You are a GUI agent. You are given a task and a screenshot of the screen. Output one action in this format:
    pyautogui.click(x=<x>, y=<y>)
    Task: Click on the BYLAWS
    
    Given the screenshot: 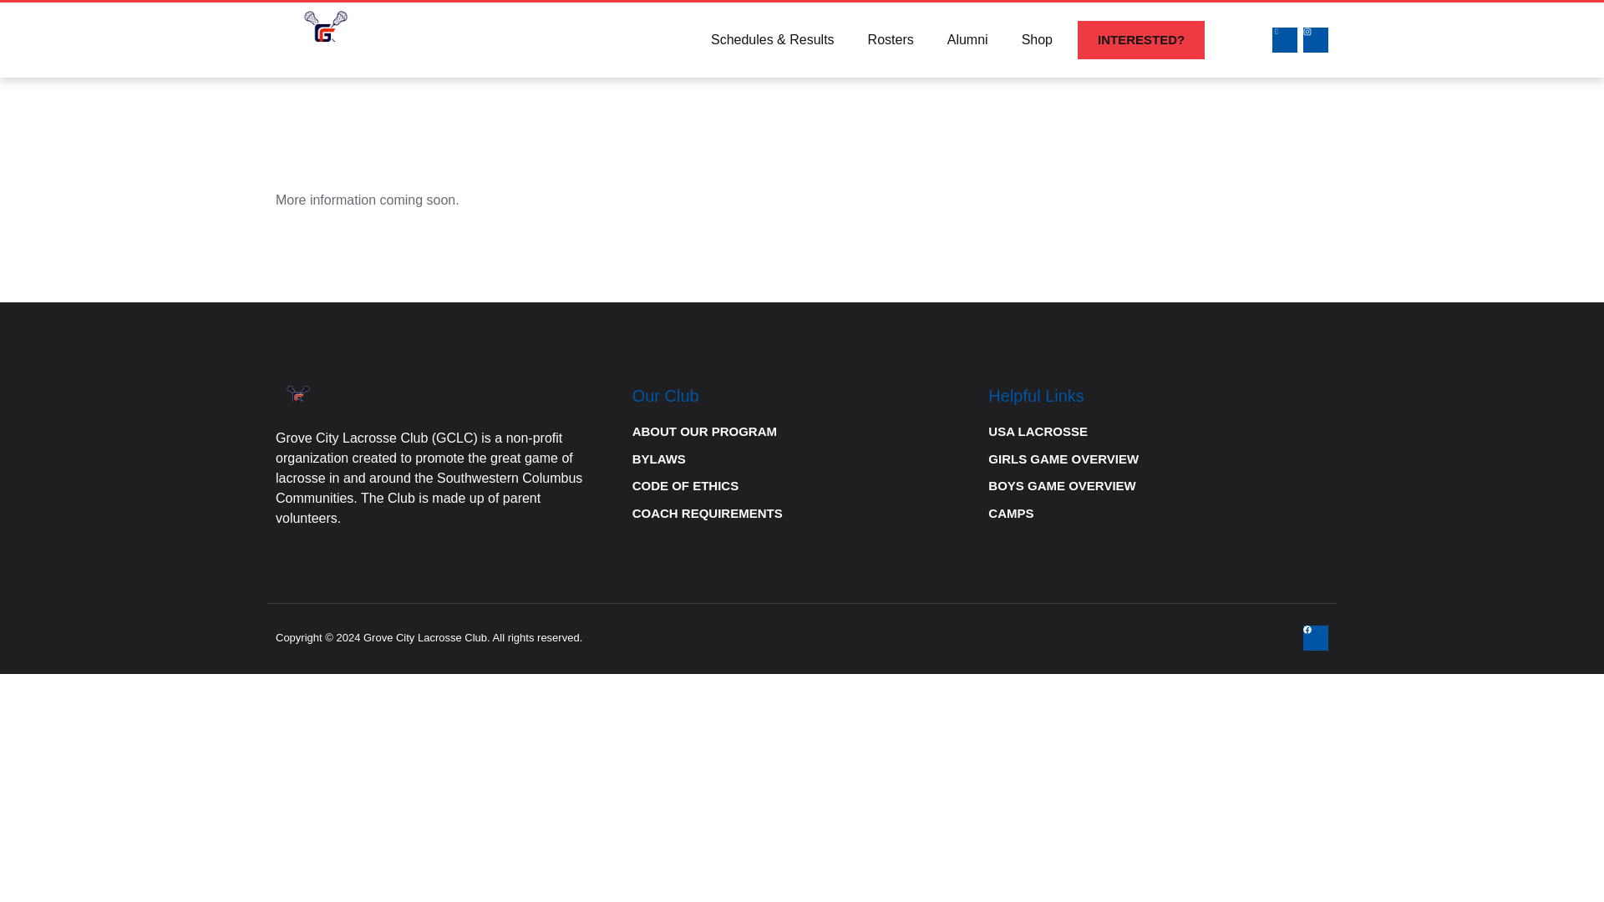 What is the action you would take?
    pyautogui.click(x=802, y=459)
    